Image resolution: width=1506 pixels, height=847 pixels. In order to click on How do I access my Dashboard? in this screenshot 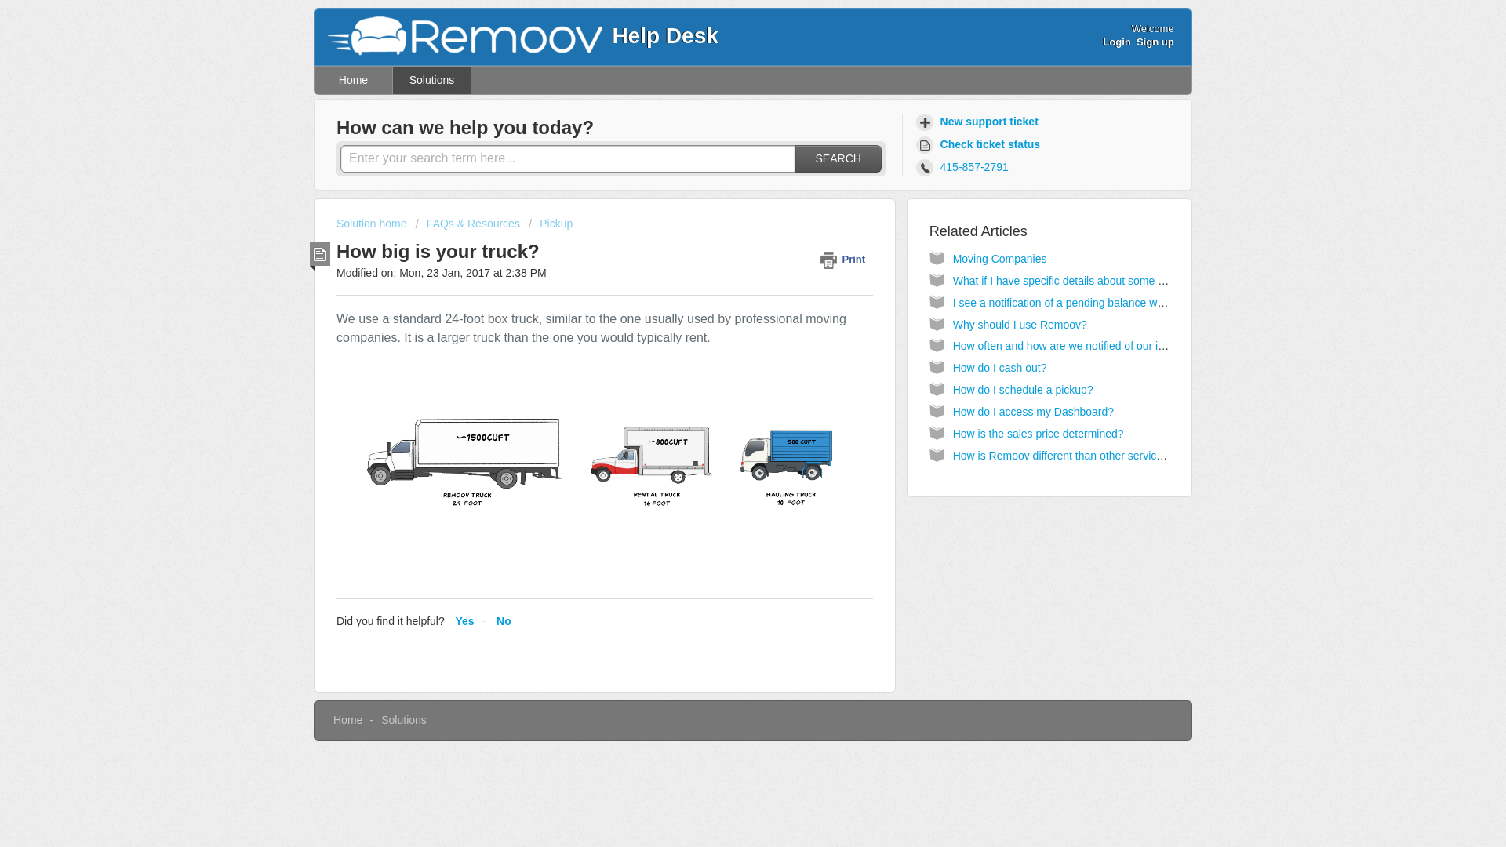, I will do `click(1034, 412)`.